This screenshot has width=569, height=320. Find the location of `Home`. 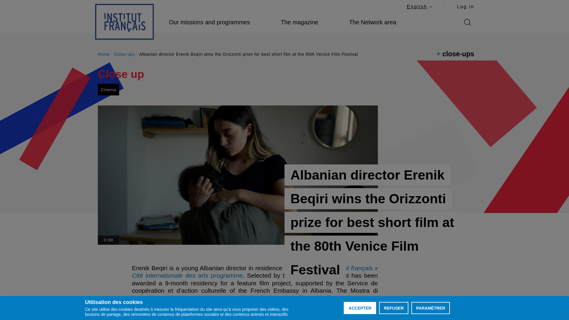

Home is located at coordinates (124, 22).